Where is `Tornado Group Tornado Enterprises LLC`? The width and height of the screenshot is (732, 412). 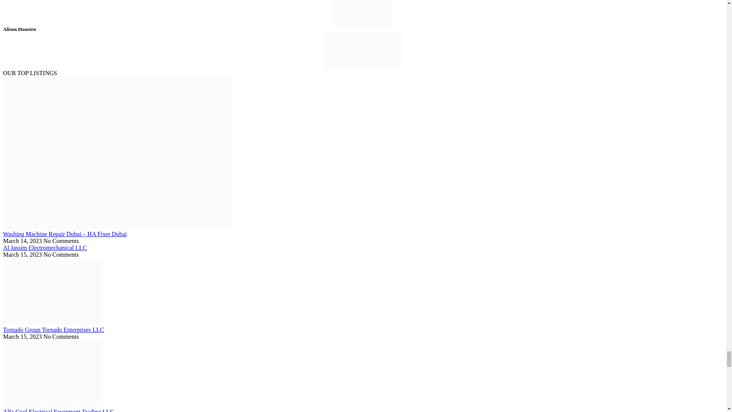
Tornado Group Tornado Enterprises LLC is located at coordinates (53, 330).